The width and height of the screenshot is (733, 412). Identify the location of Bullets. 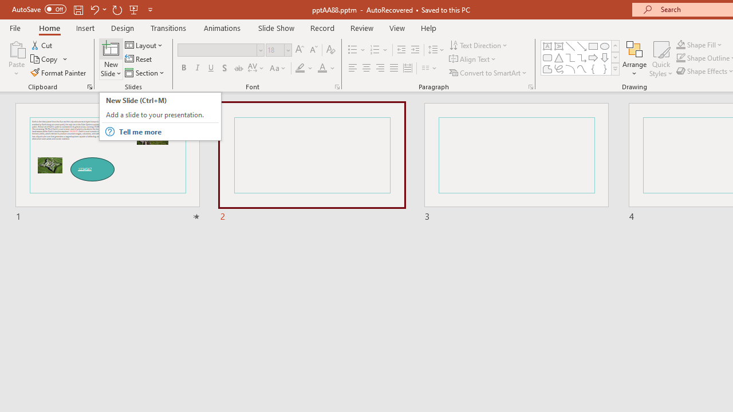
(357, 50).